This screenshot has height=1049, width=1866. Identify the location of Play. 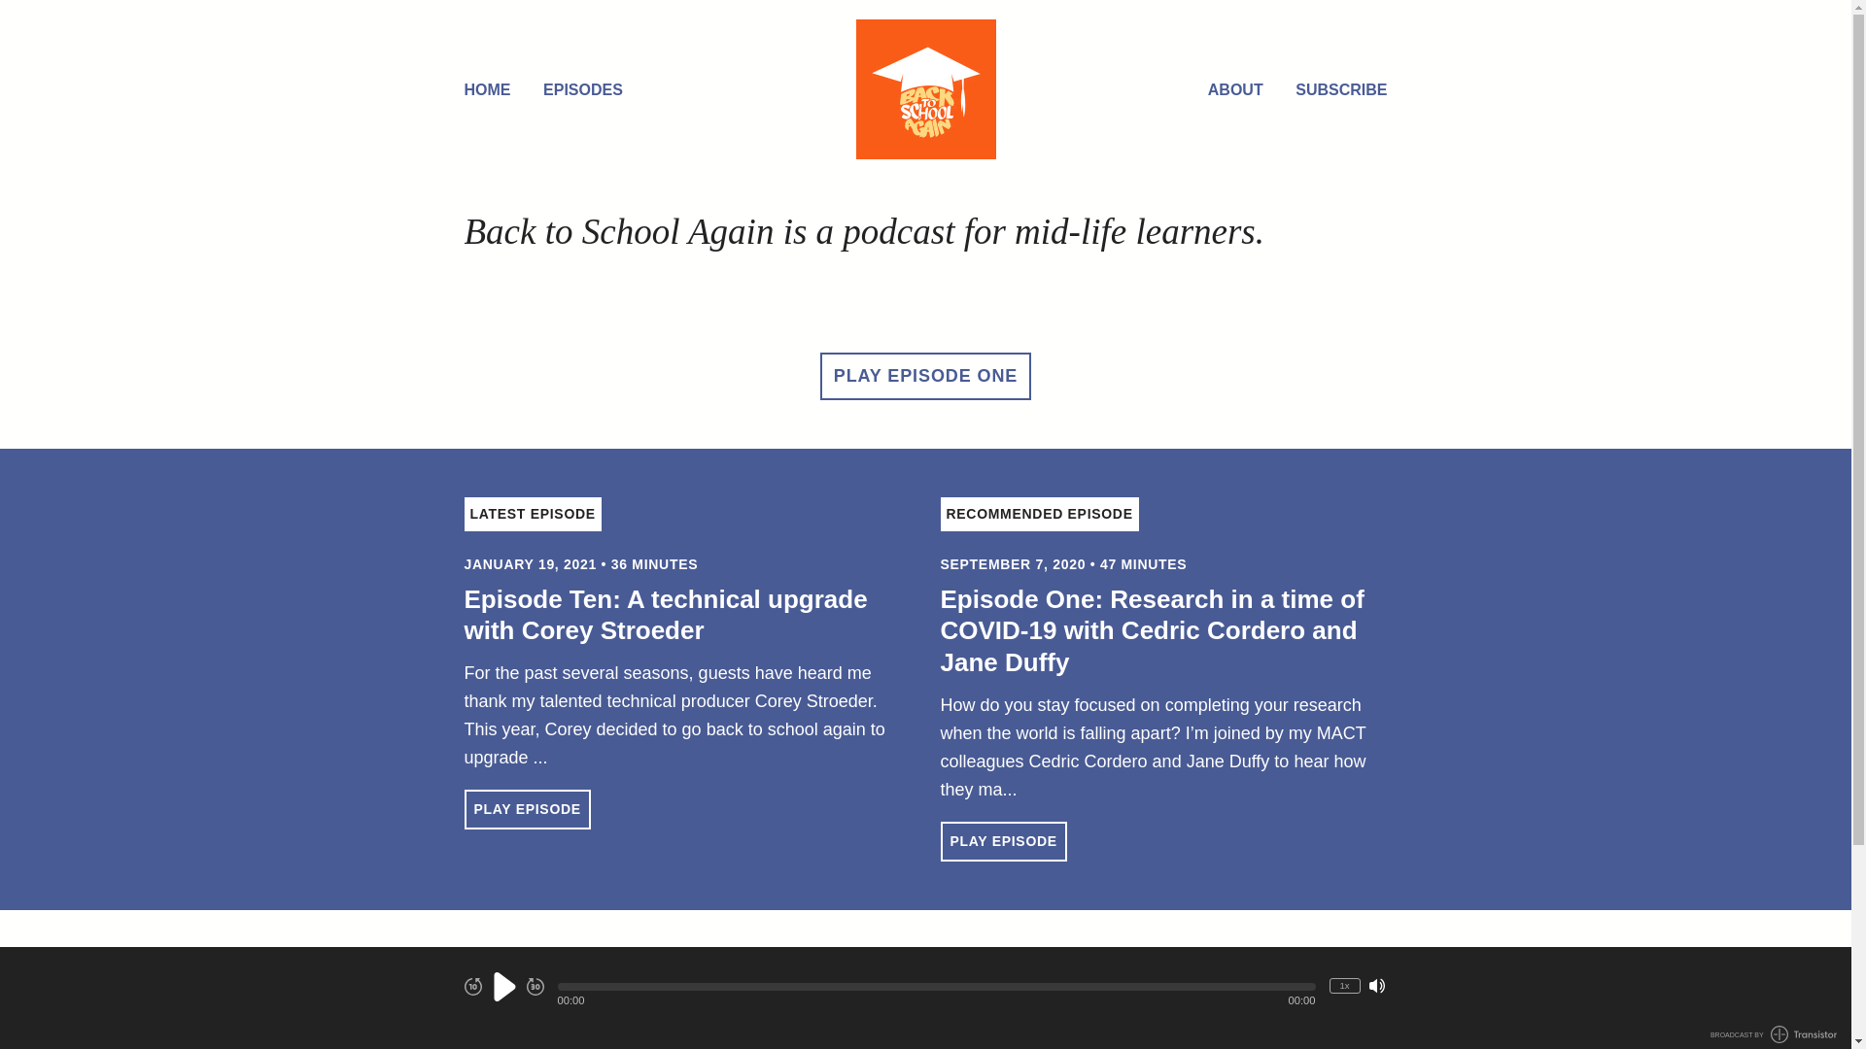
(503, 987).